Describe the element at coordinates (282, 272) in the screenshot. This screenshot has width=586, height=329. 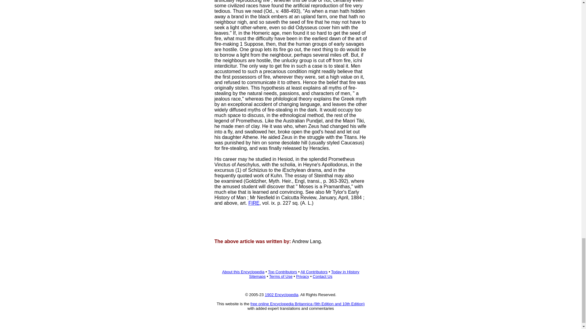
I see `Top Contributors` at that location.